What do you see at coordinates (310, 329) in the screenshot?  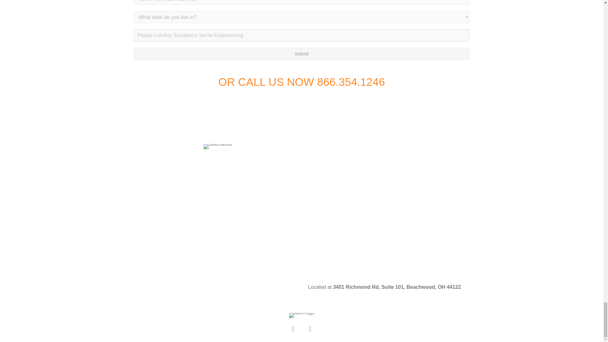 I see `Instagram` at bounding box center [310, 329].